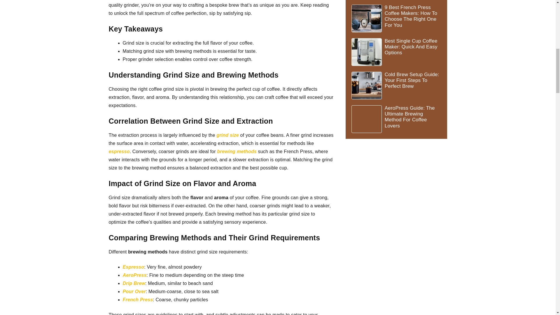 The height and width of the screenshot is (315, 560). Describe the element at coordinates (119, 151) in the screenshot. I see `espresso` at that location.